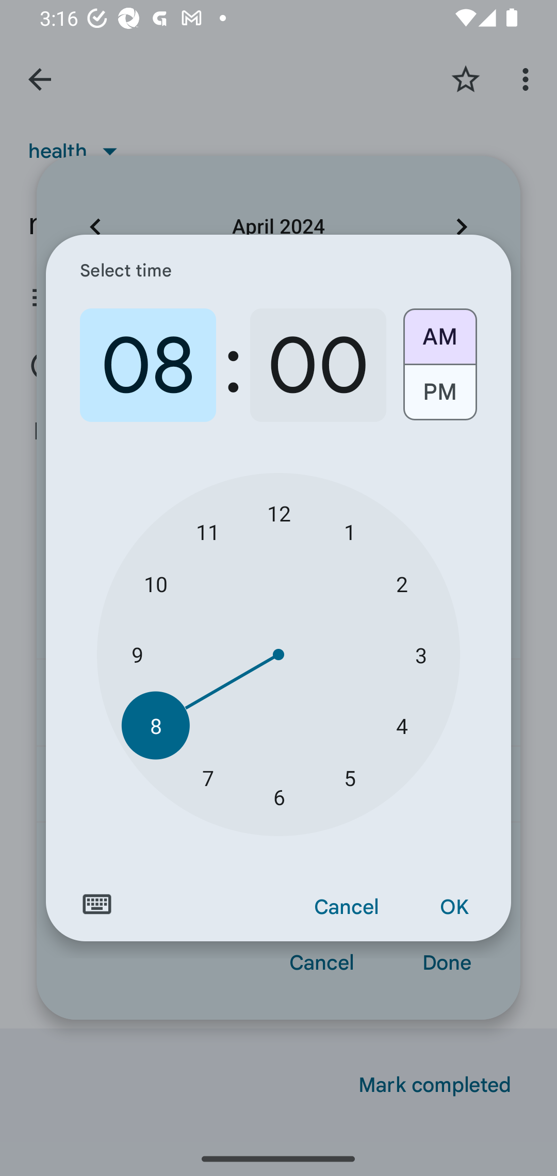 The width and height of the screenshot is (557, 1176). Describe the element at coordinates (207, 777) in the screenshot. I see `7 7 o'clock` at that location.